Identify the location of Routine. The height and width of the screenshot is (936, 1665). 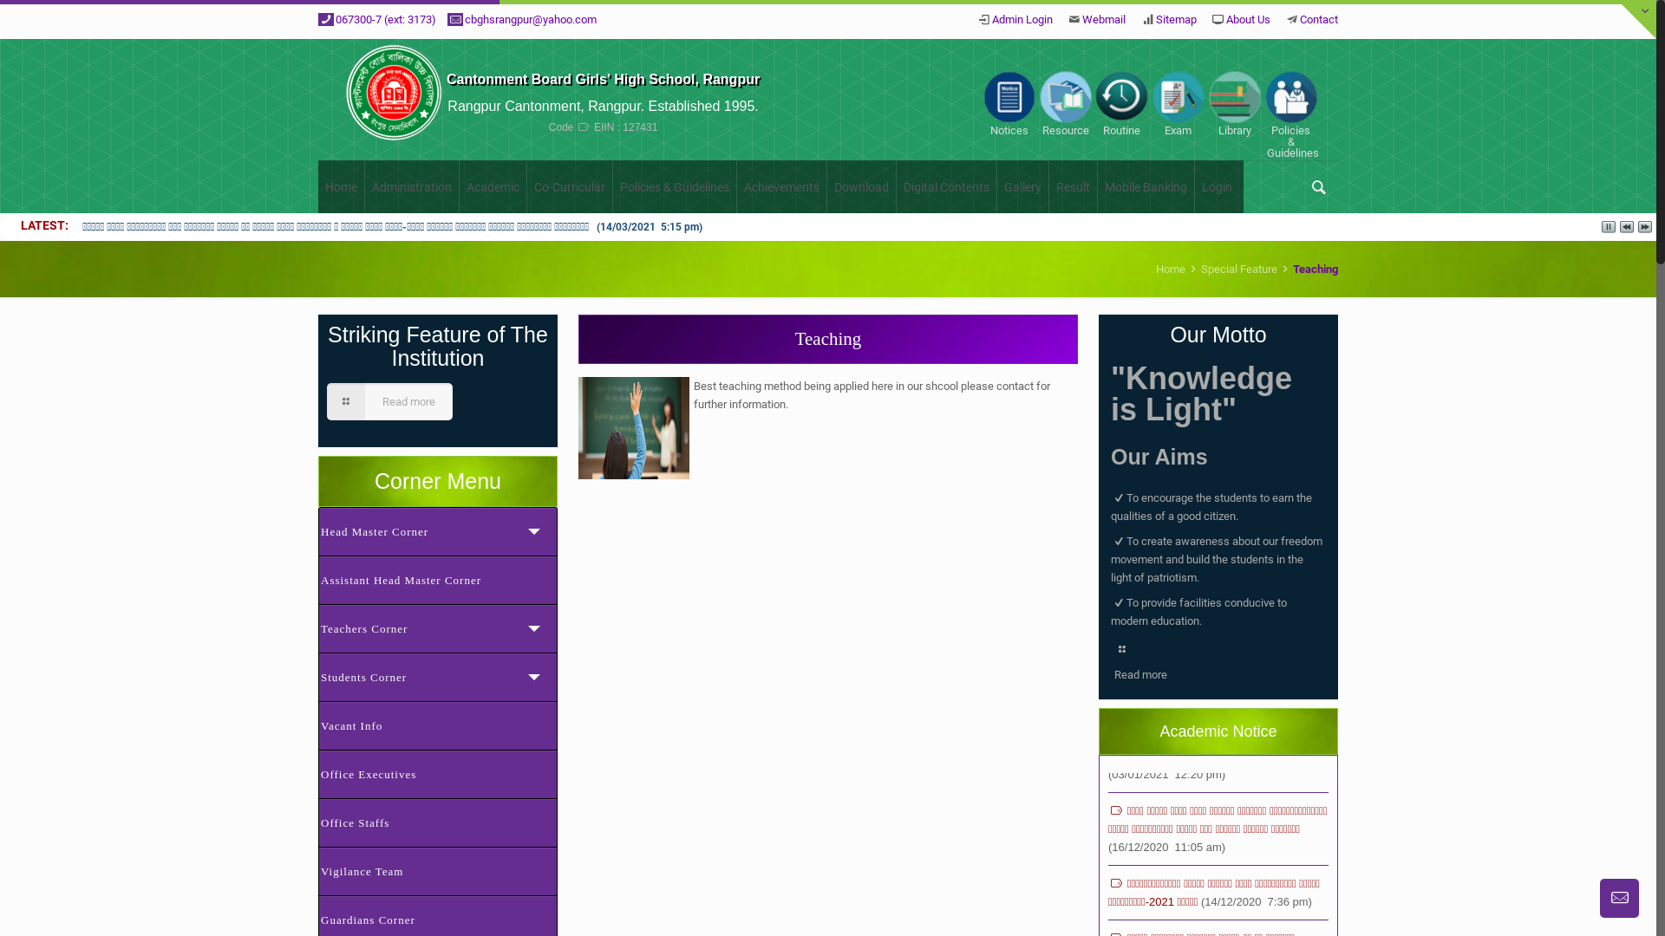
(1122, 104).